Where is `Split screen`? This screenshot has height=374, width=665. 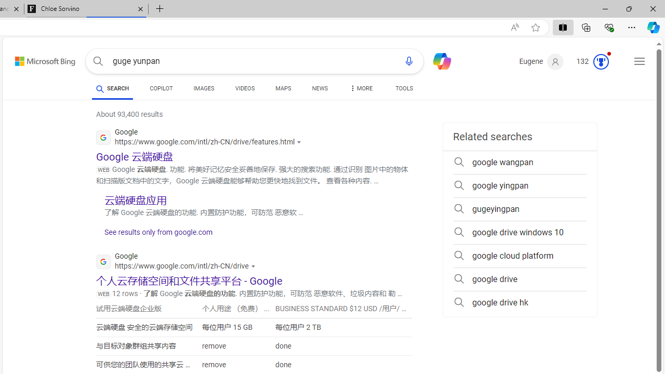 Split screen is located at coordinates (563, 27).